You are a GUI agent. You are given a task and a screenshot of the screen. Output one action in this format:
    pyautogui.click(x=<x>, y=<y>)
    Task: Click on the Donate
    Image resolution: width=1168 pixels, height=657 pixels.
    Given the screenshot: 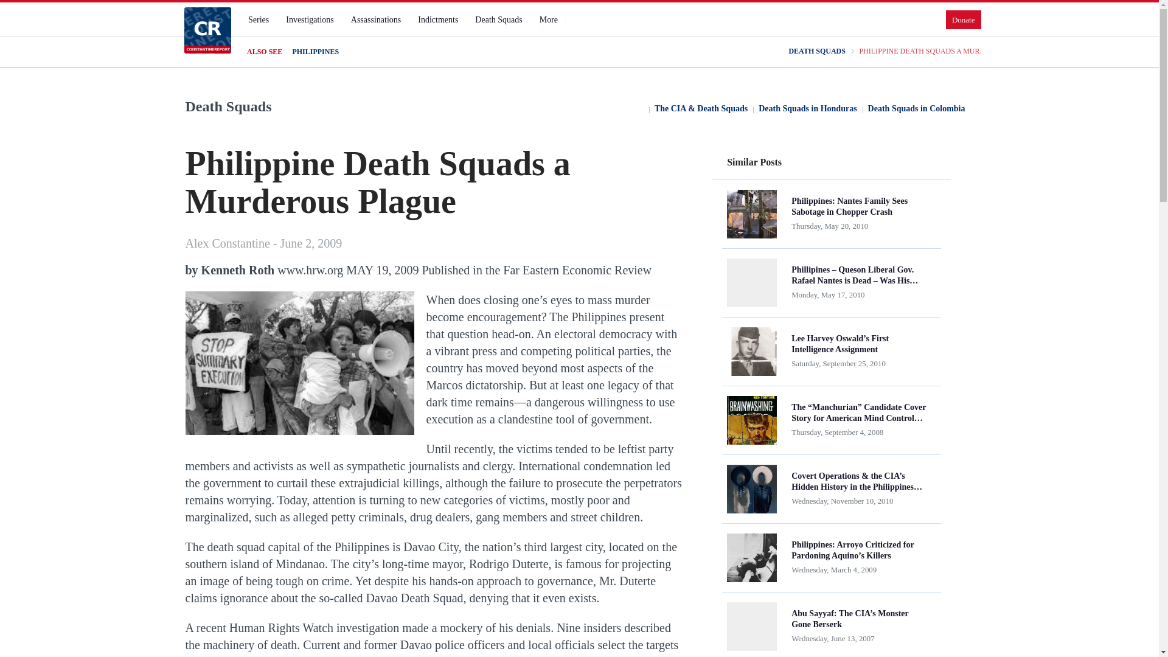 What is the action you would take?
    pyautogui.click(x=964, y=19)
    